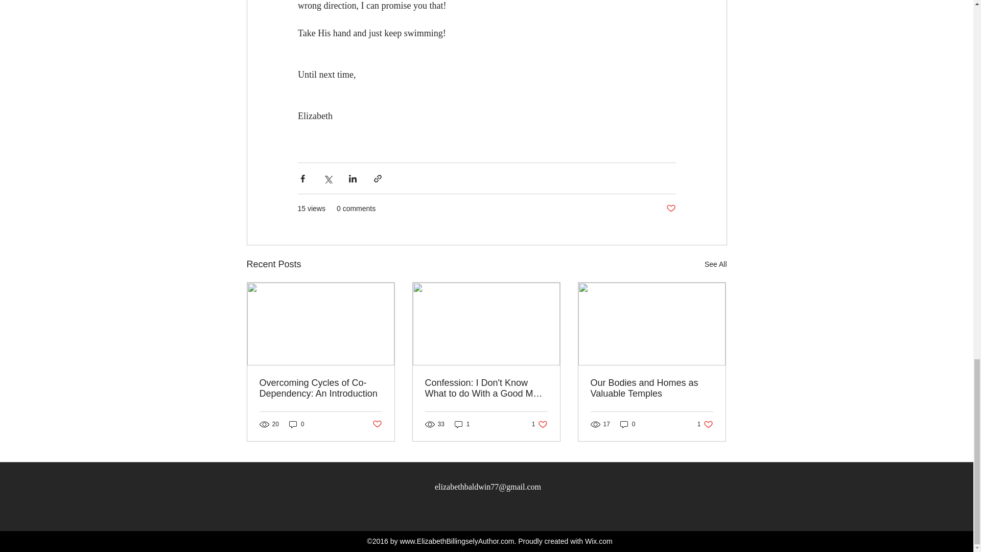  Describe the element at coordinates (376, 424) in the screenshot. I see `www.ElizabethBillingselyAuthor.com` at that location.